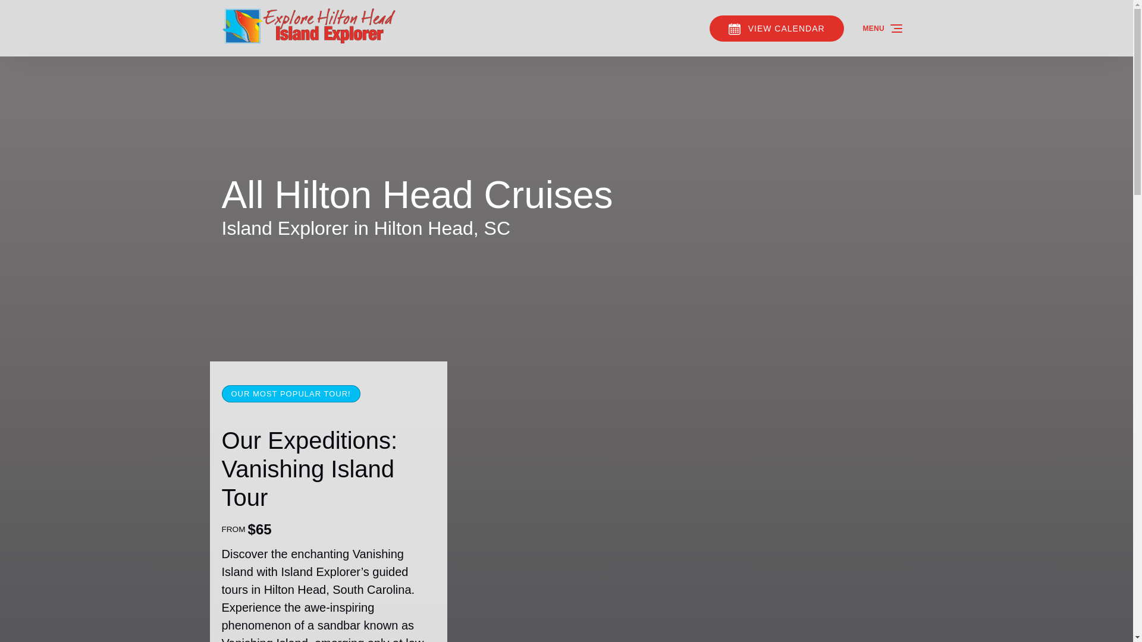 This screenshot has width=1142, height=642. What do you see at coordinates (734, 29) in the screenshot?
I see `CALENDAR` at bounding box center [734, 29].